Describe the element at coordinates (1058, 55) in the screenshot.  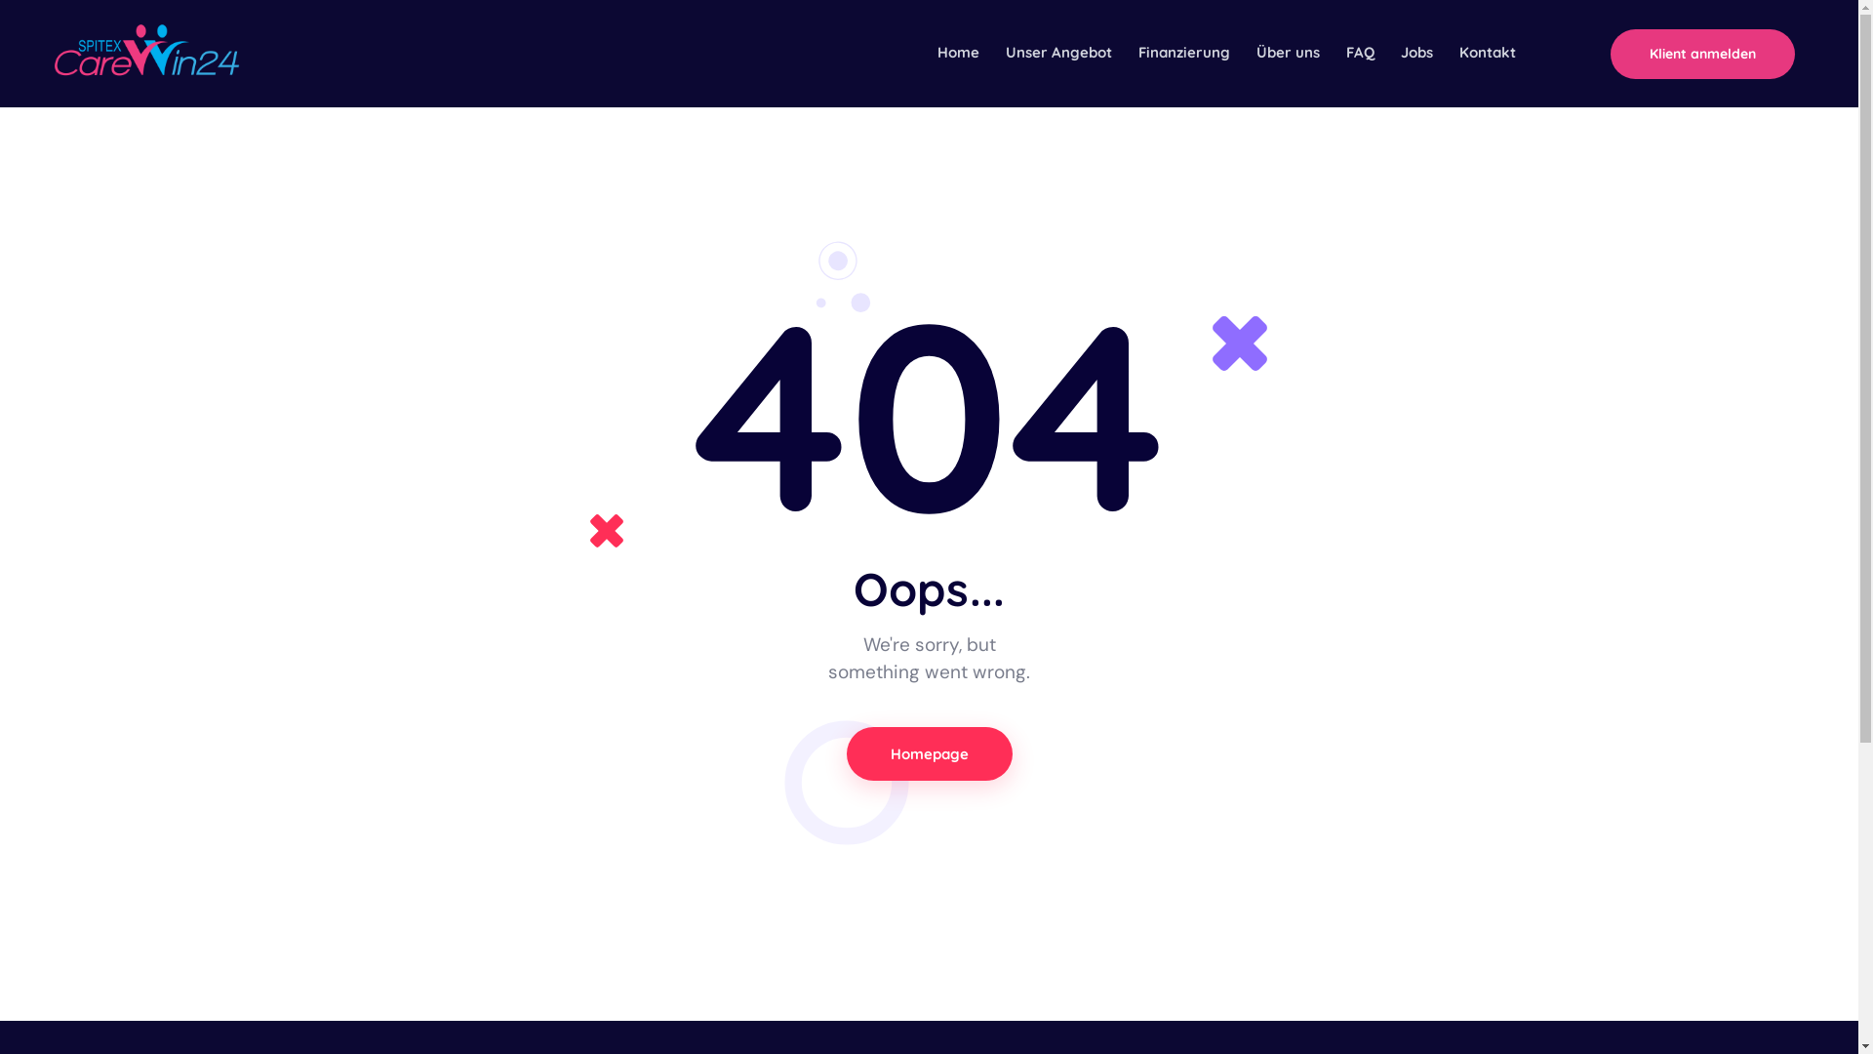
I see `Unser Angebot` at that location.